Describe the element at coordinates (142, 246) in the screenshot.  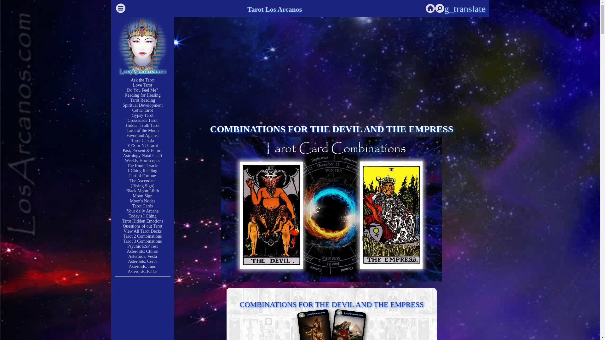
I see `Psychic ESP Test` at that location.